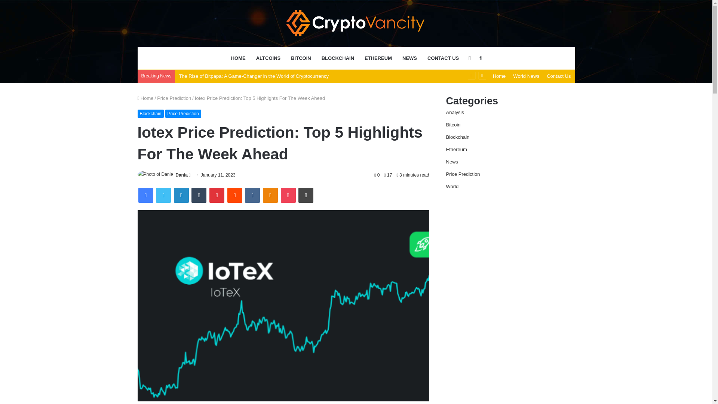 The image size is (718, 404). What do you see at coordinates (217, 195) in the screenshot?
I see `Pinterest` at bounding box center [217, 195].